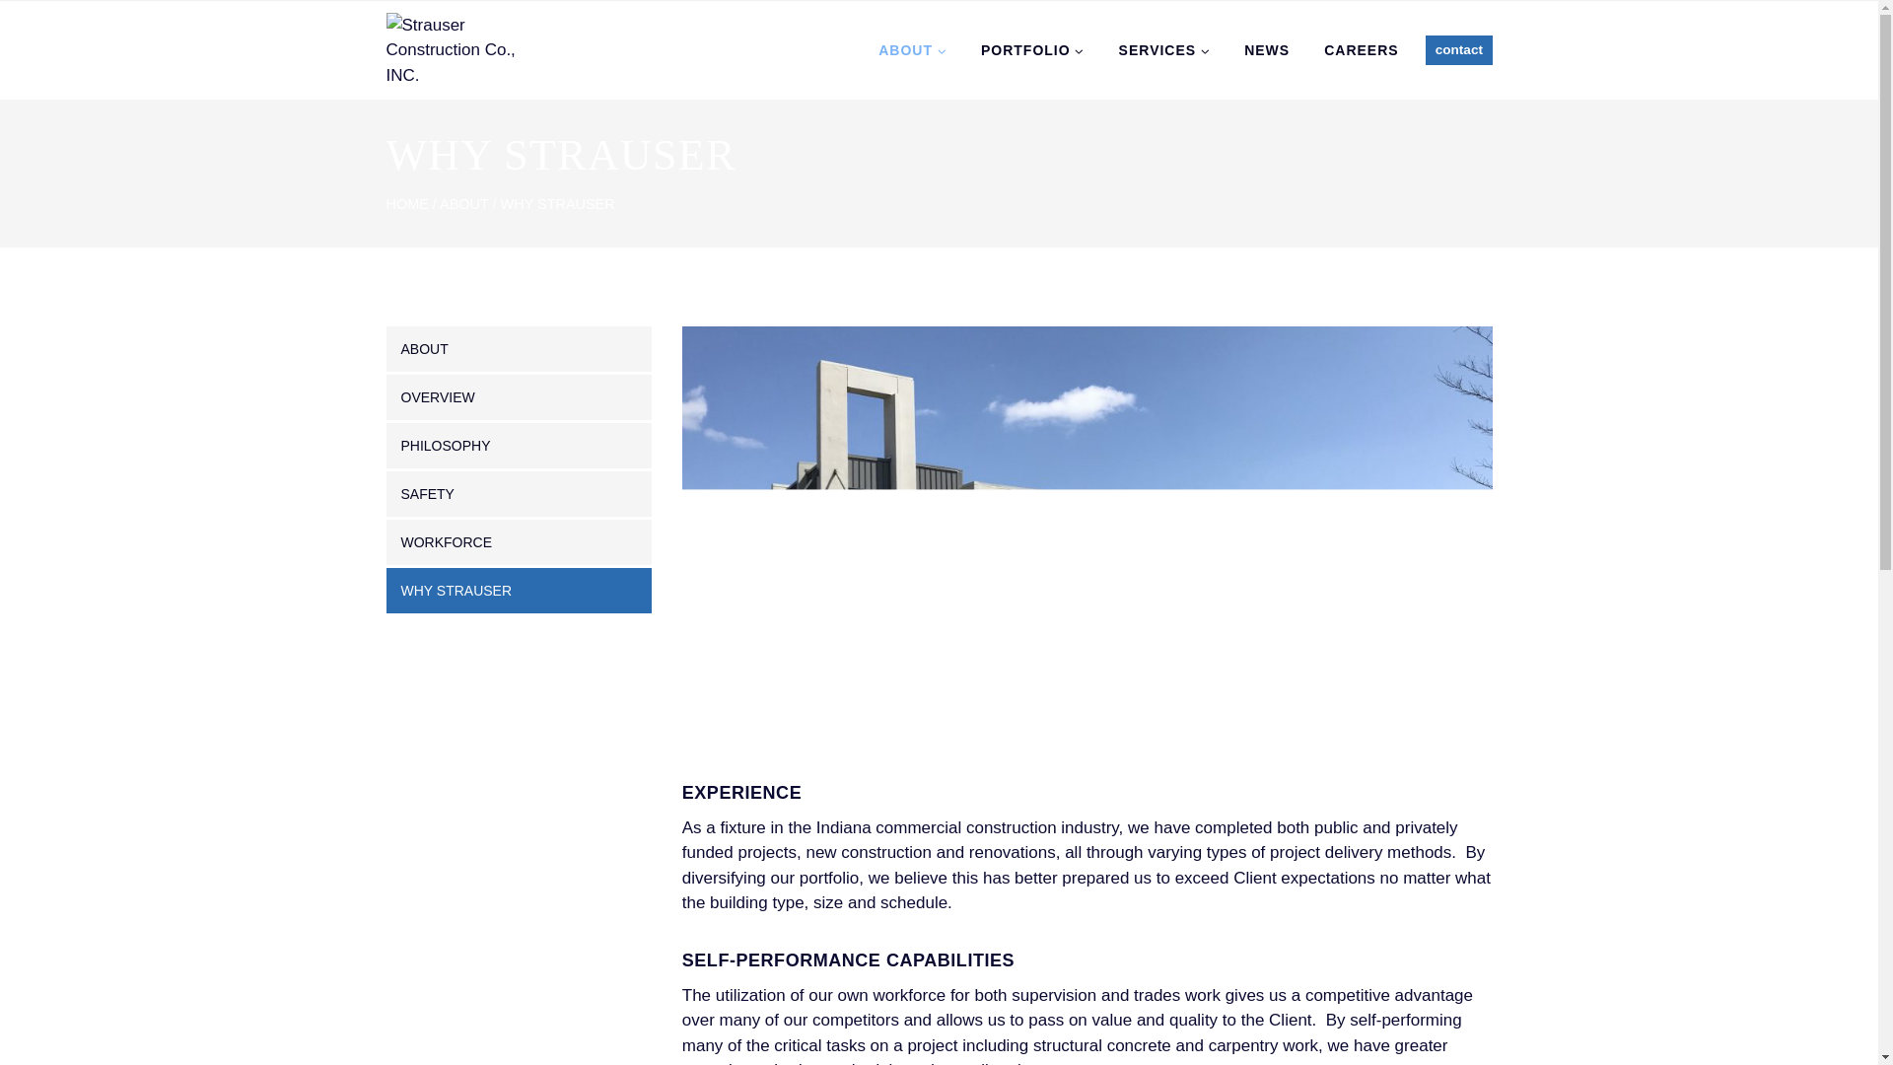 The image size is (1893, 1065). I want to click on ABOUT, so click(912, 49).